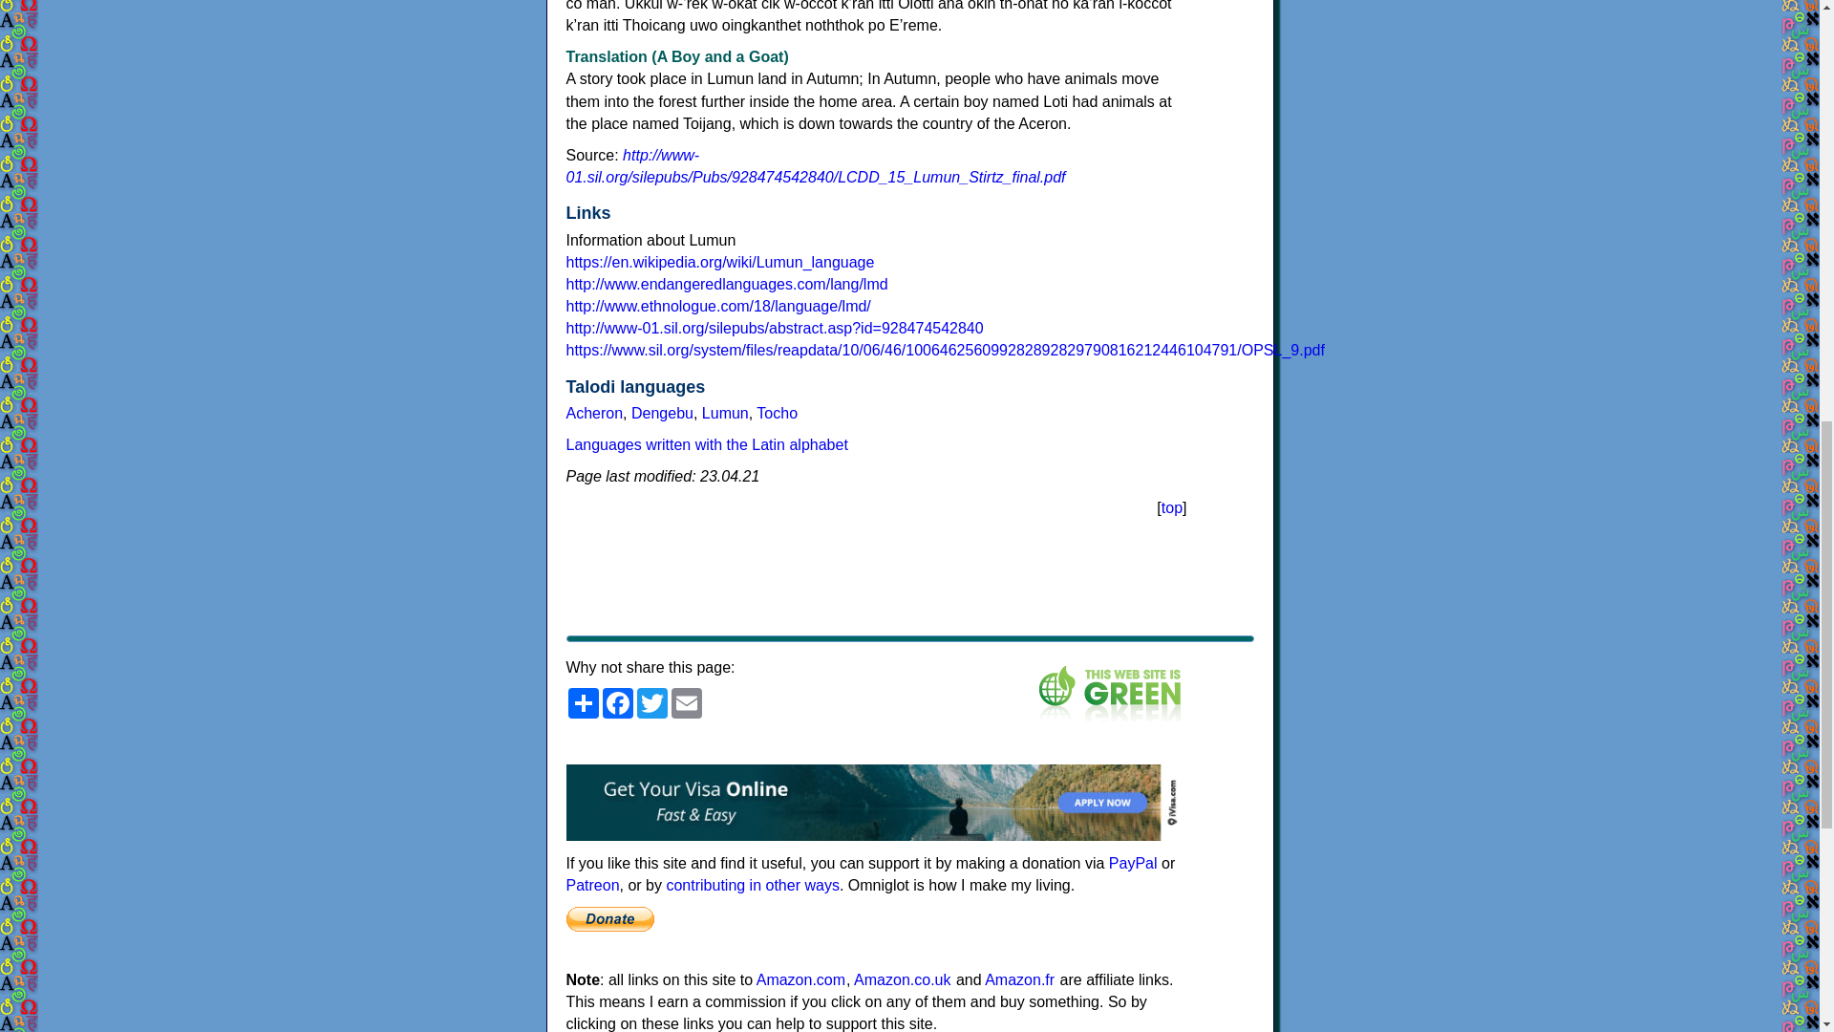 The width and height of the screenshot is (1834, 1032). I want to click on Dagik, so click(661, 413).